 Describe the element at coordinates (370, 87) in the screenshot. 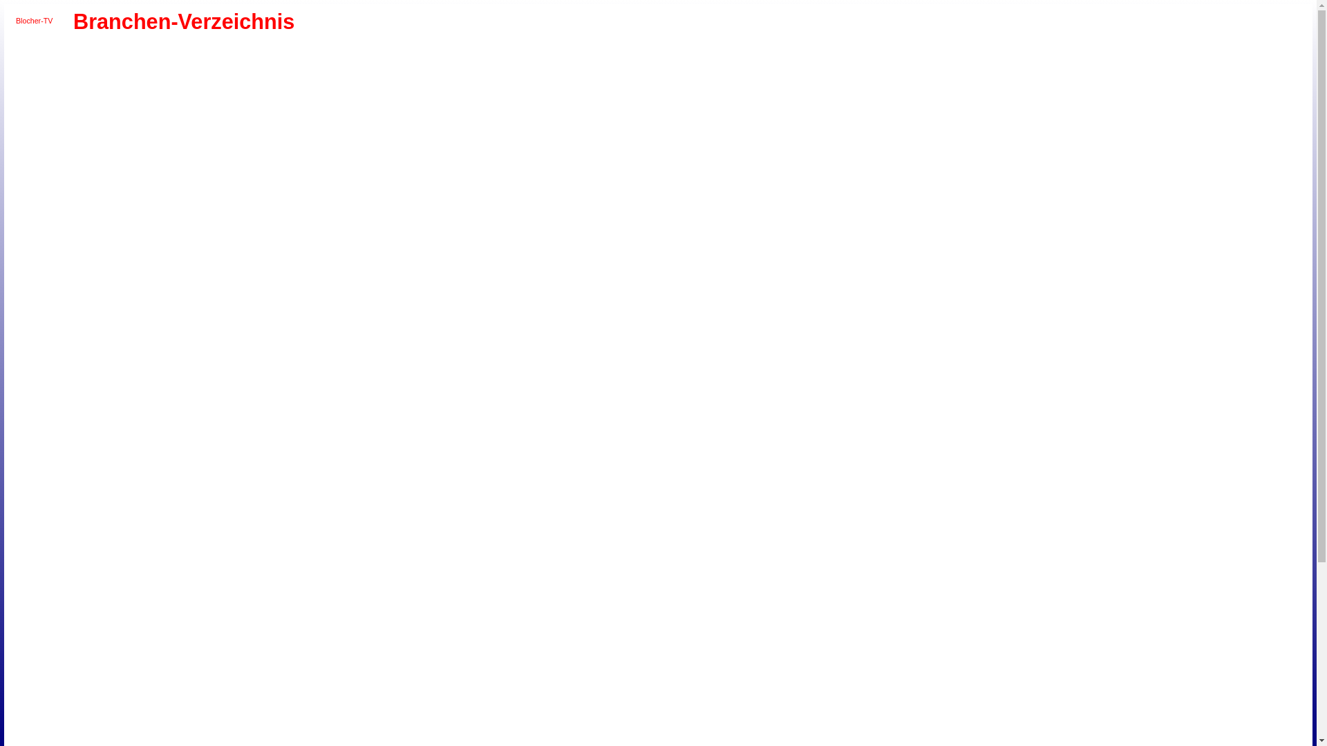

I see `Da Carlo Betrieb der Gastrag Basel Bern Restaurant ` at that location.